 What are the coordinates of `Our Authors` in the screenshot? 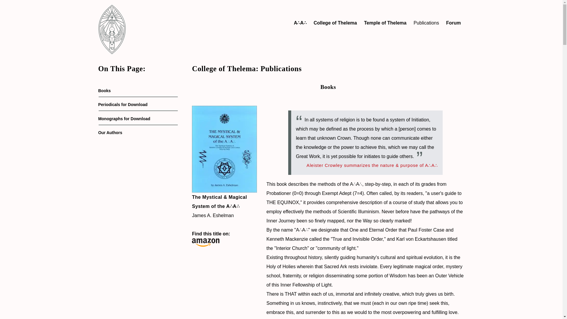 It's located at (110, 132).